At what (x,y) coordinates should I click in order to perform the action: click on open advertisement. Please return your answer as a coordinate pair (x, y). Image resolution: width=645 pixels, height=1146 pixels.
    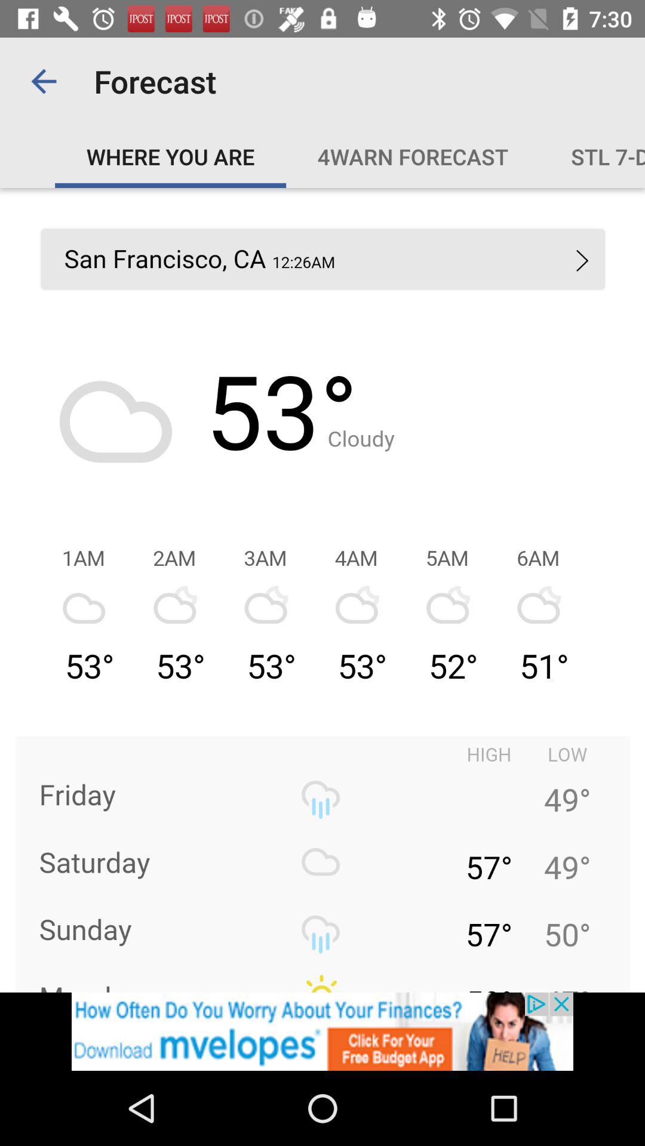
    Looking at the image, I should click on (322, 1031).